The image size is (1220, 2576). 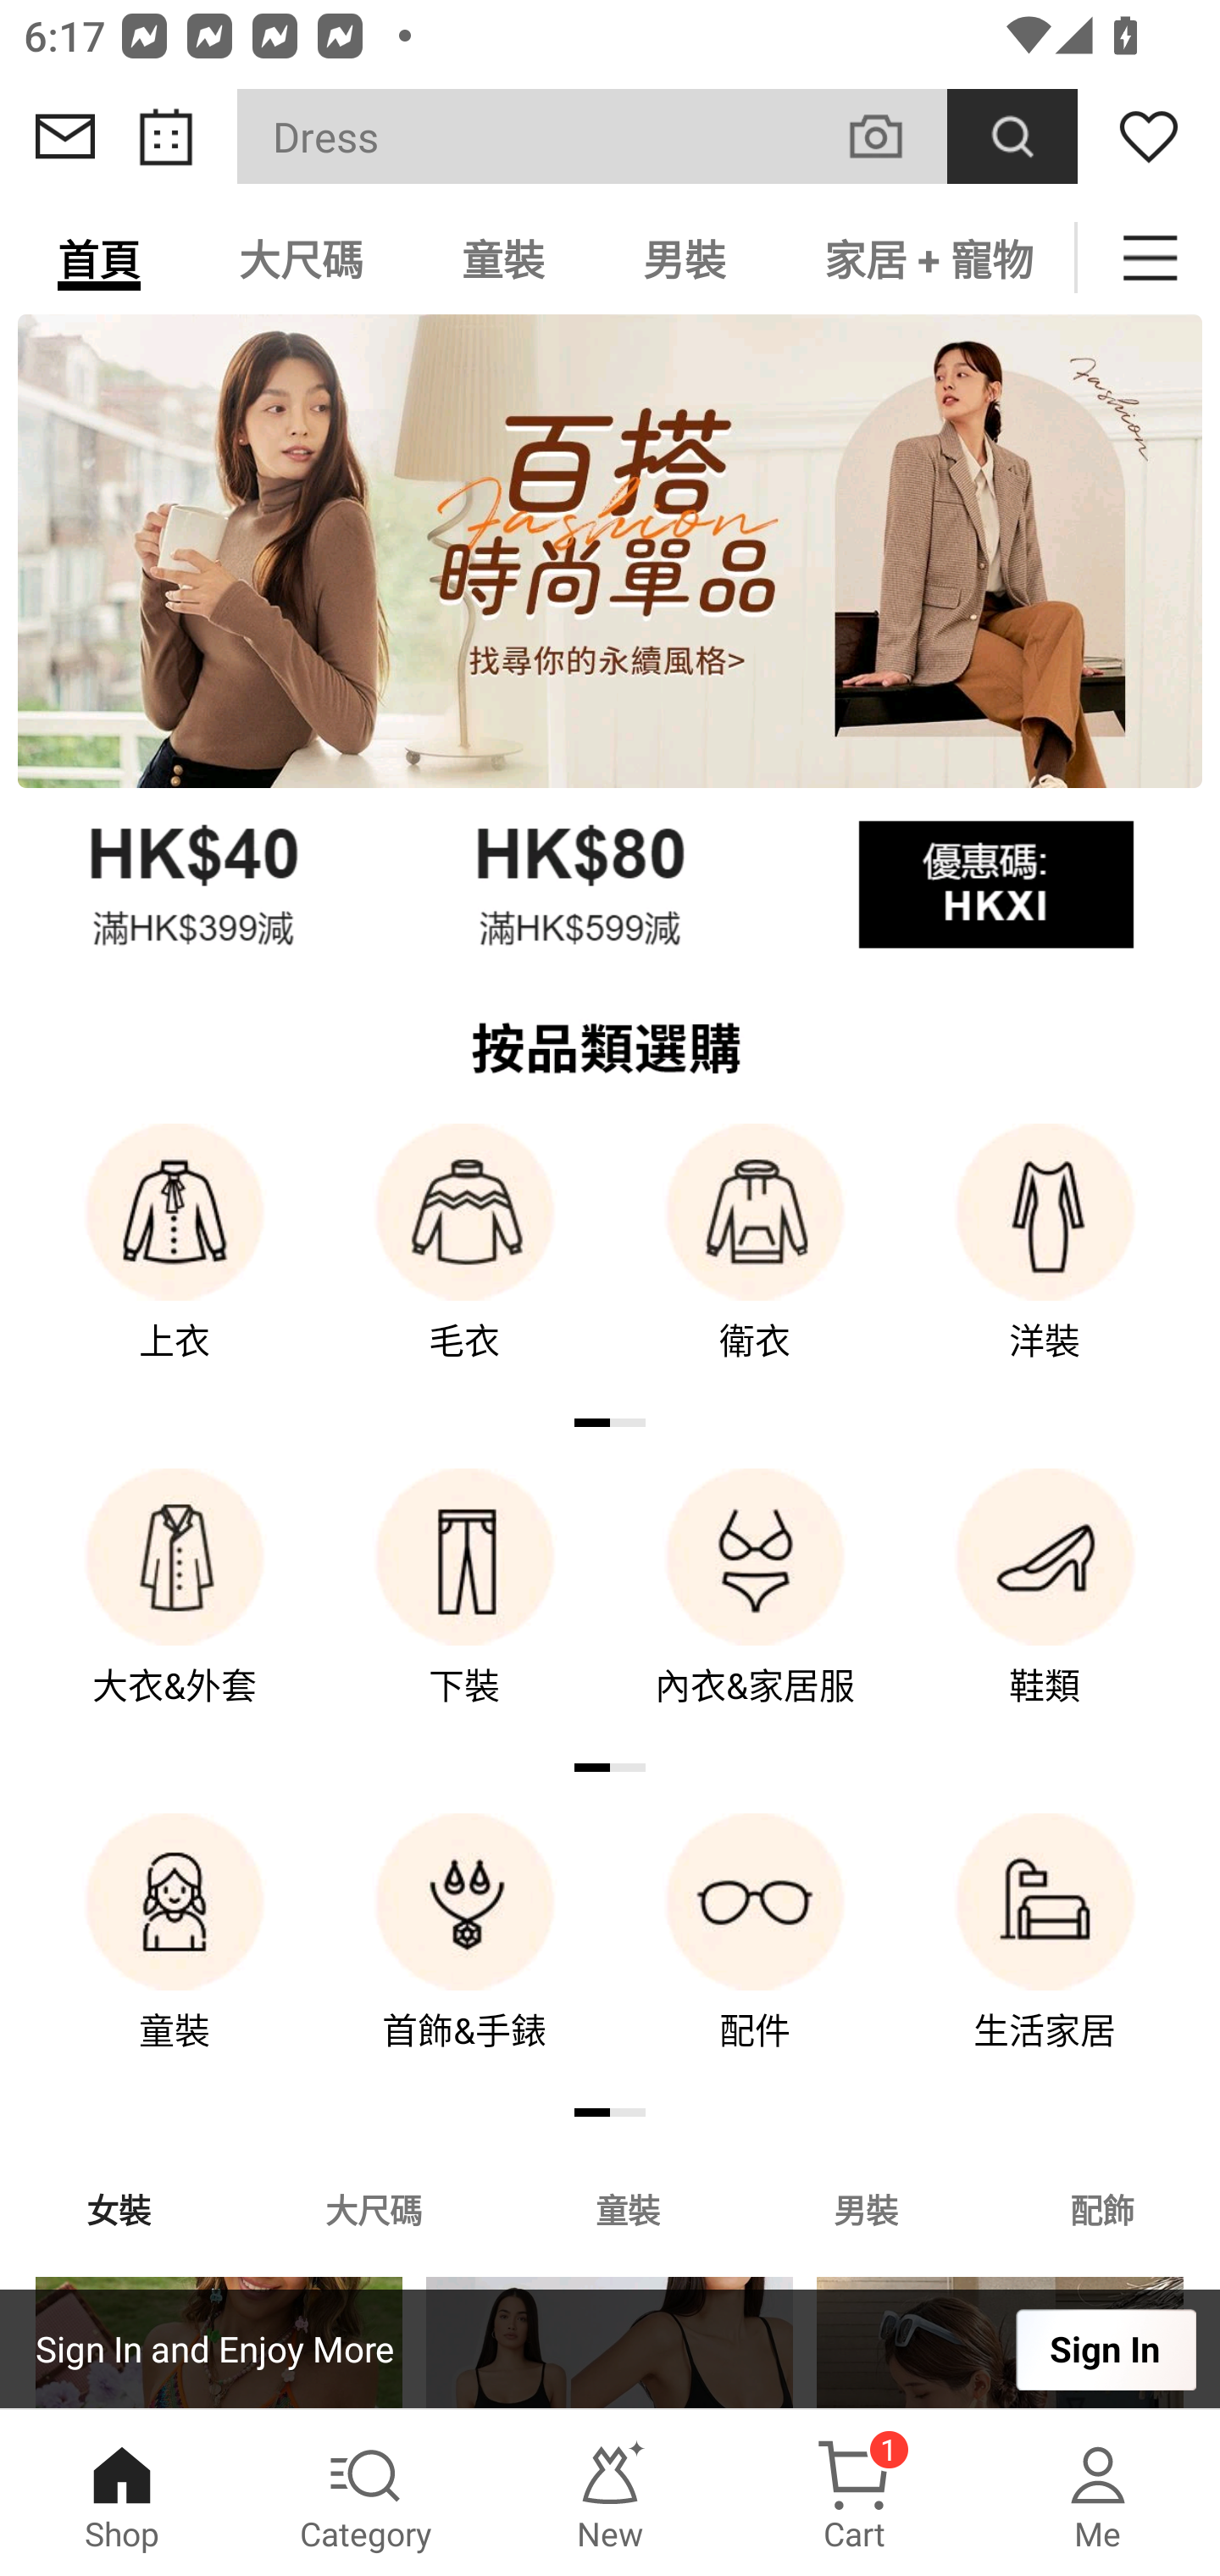 What do you see at coordinates (366, 2493) in the screenshot?
I see `Category` at bounding box center [366, 2493].